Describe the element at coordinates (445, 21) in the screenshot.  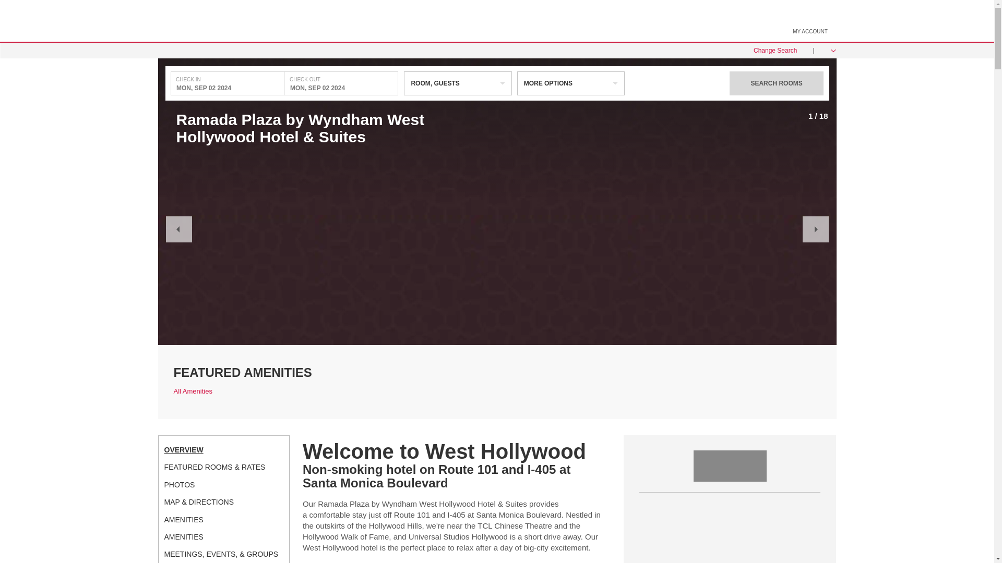
I see `DEALS` at that location.